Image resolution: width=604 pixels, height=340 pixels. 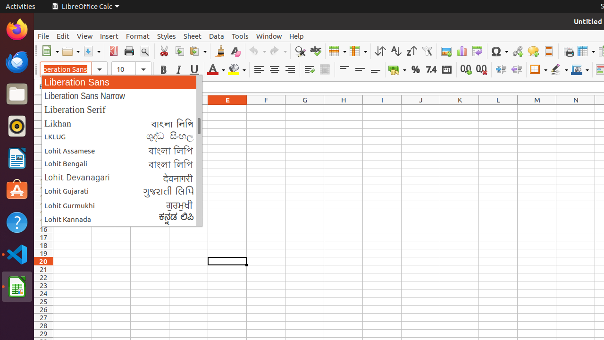 What do you see at coordinates (501, 70) in the screenshot?
I see `Increase` at bounding box center [501, 70].